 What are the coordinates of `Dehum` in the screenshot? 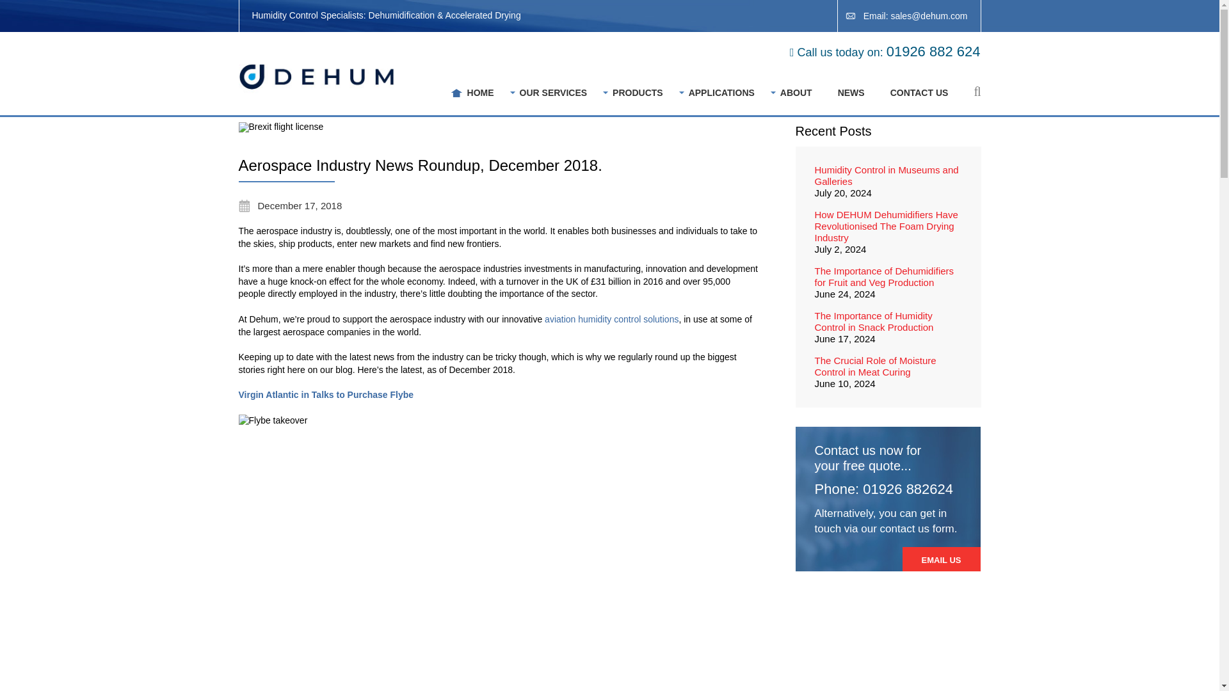 It's located at (318, 77).